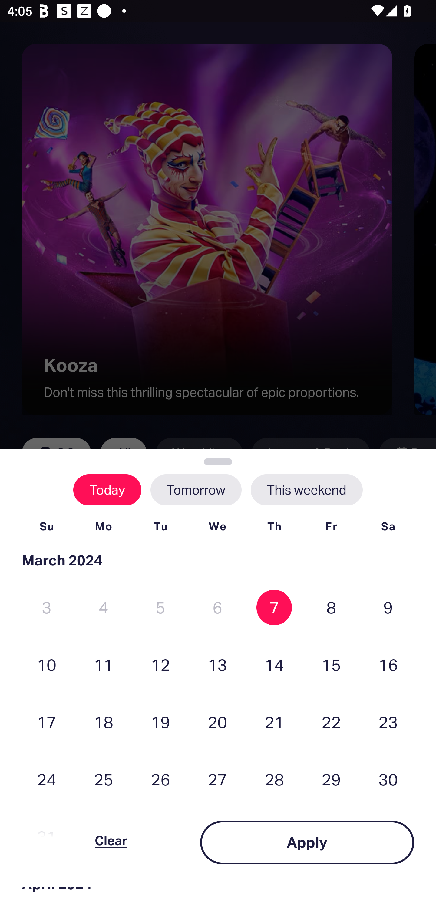 The width and height of the screenshot is (436, 898). Describe the element at coordinates (274, 779) in the screenshot. I see `28` at that location.